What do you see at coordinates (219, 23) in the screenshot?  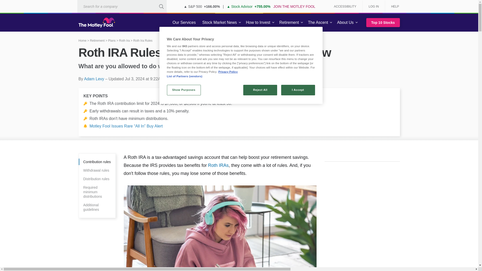 I see `Stock Market News` at bounding box center [219, 23].